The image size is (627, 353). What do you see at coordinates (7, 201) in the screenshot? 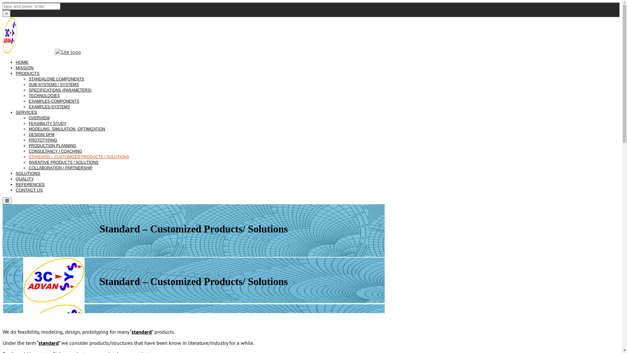
I see `Toggle navigation` at bounding box center [7, 201].